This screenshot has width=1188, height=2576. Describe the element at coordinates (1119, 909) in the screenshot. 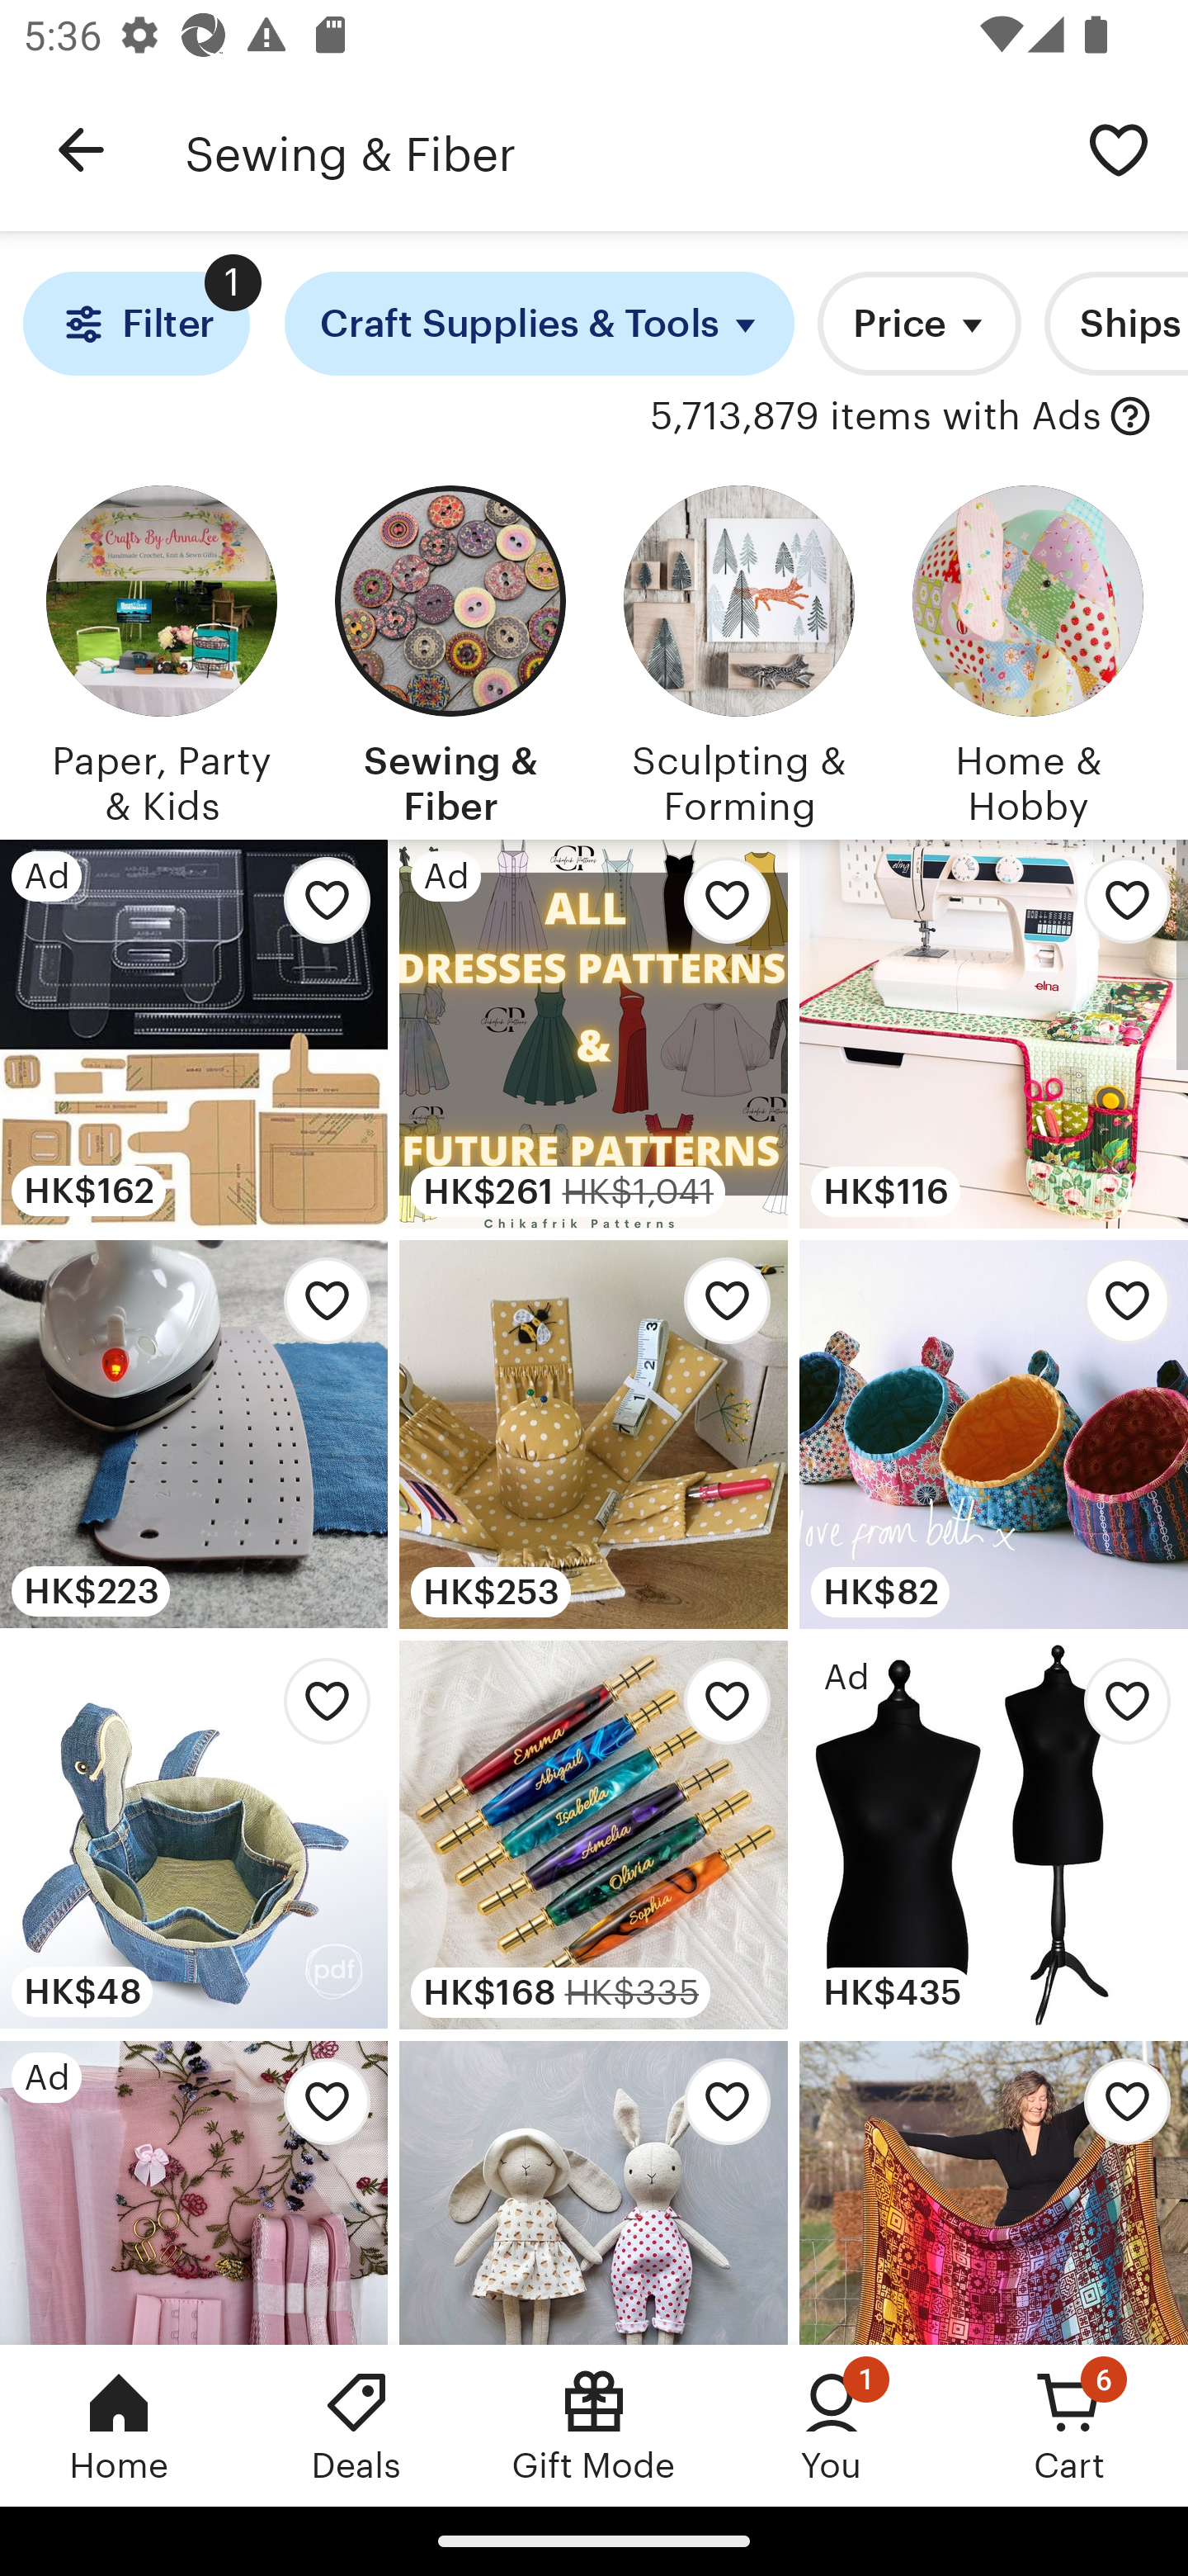

I see `Add Sewing Space Station PDF pattern to favorites` at that location.